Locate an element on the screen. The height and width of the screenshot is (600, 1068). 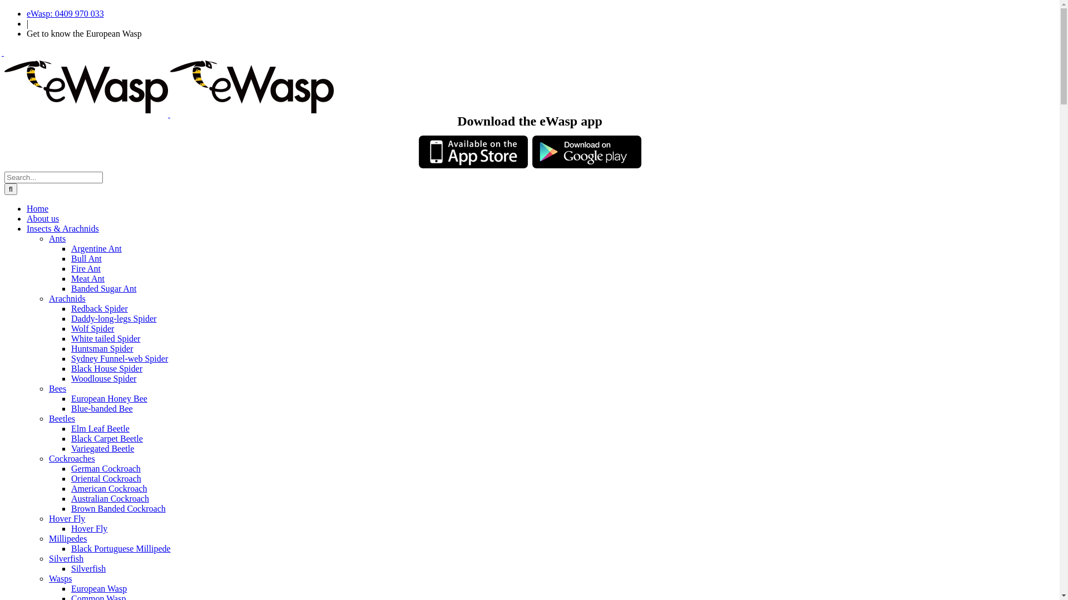
Ants is located at coordinates (57, 239).